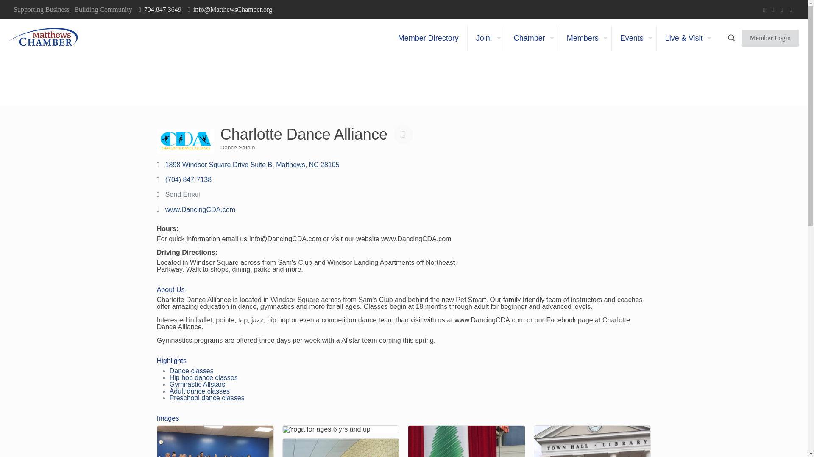 This screenshot has height=457, width=814. I want to click on Events, so click(634, 38).